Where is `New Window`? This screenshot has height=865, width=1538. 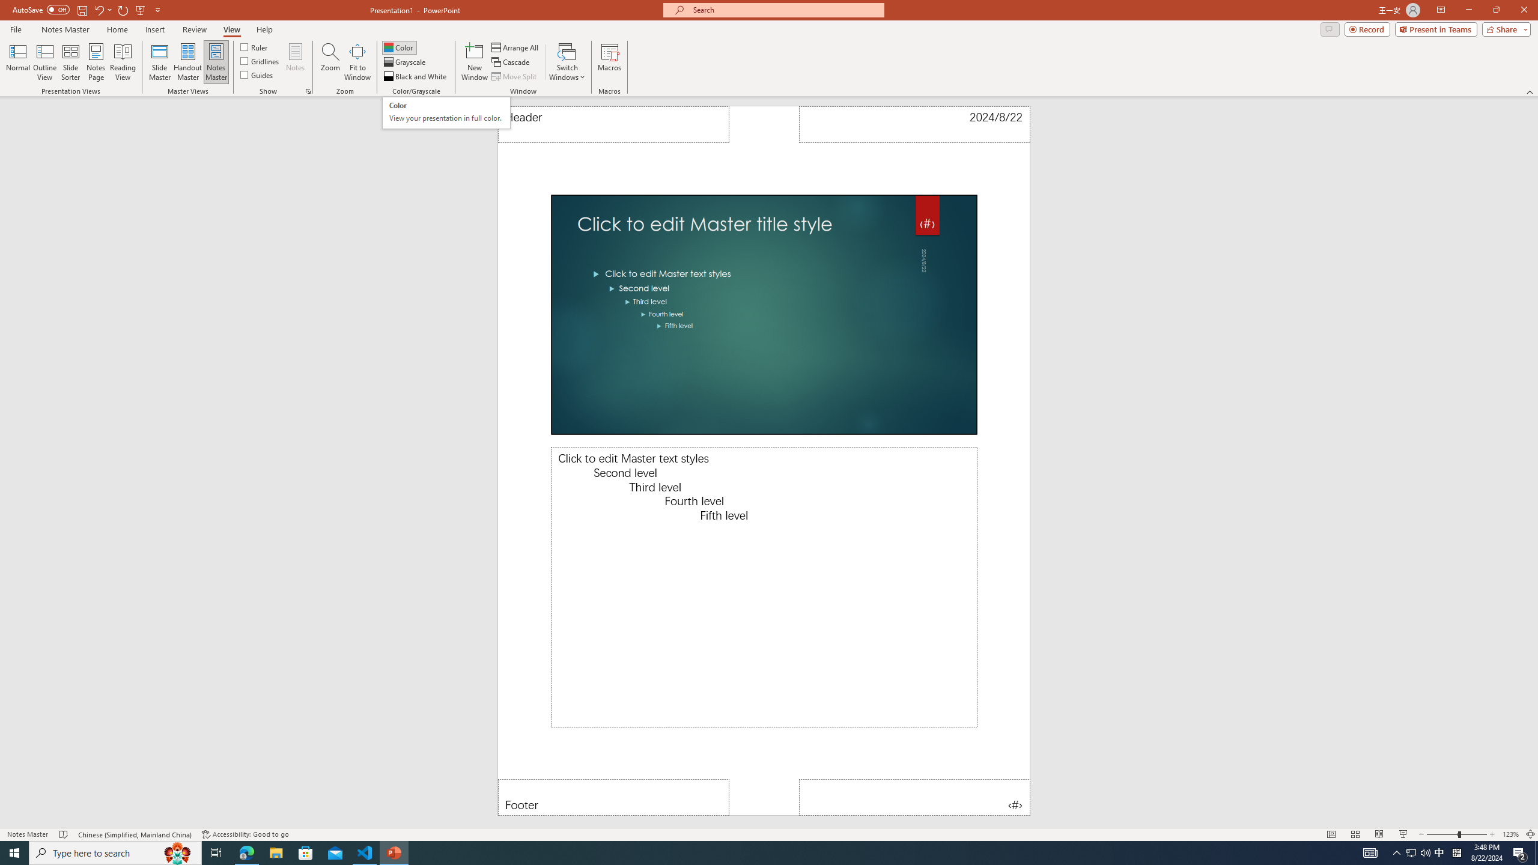 New Window is located at coordinates (475, 62).